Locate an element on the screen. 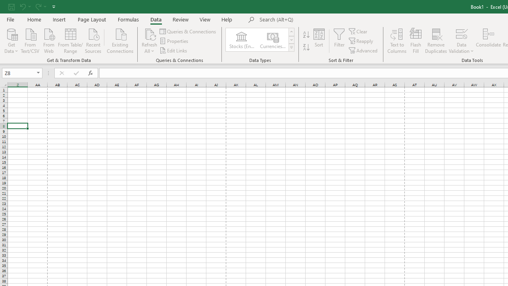 The image size is (508, 286). From Web is located at coordinates (48, 40).